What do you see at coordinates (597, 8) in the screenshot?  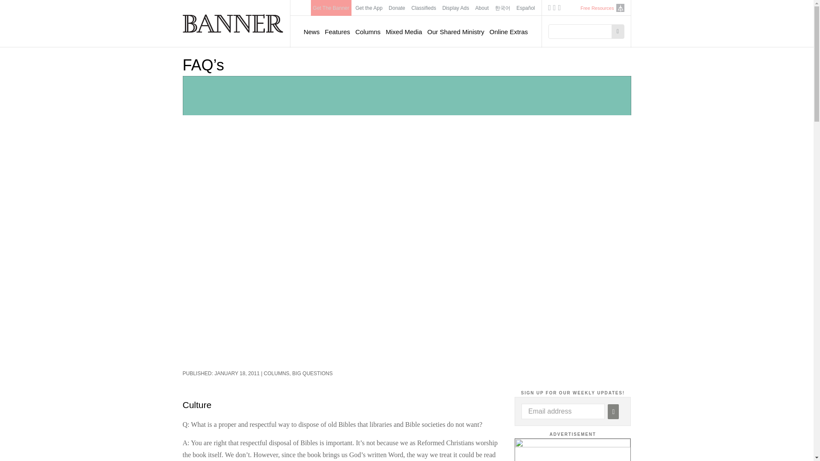 I see `Free Resources` at bounding box center [597, 8].